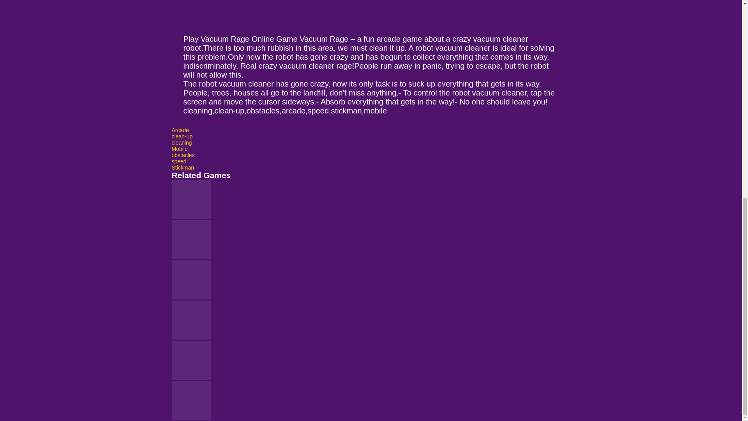  What do you see at coordinates (370, 361) in the screenshot?
I see `BU` at bounding box center [370, 361].